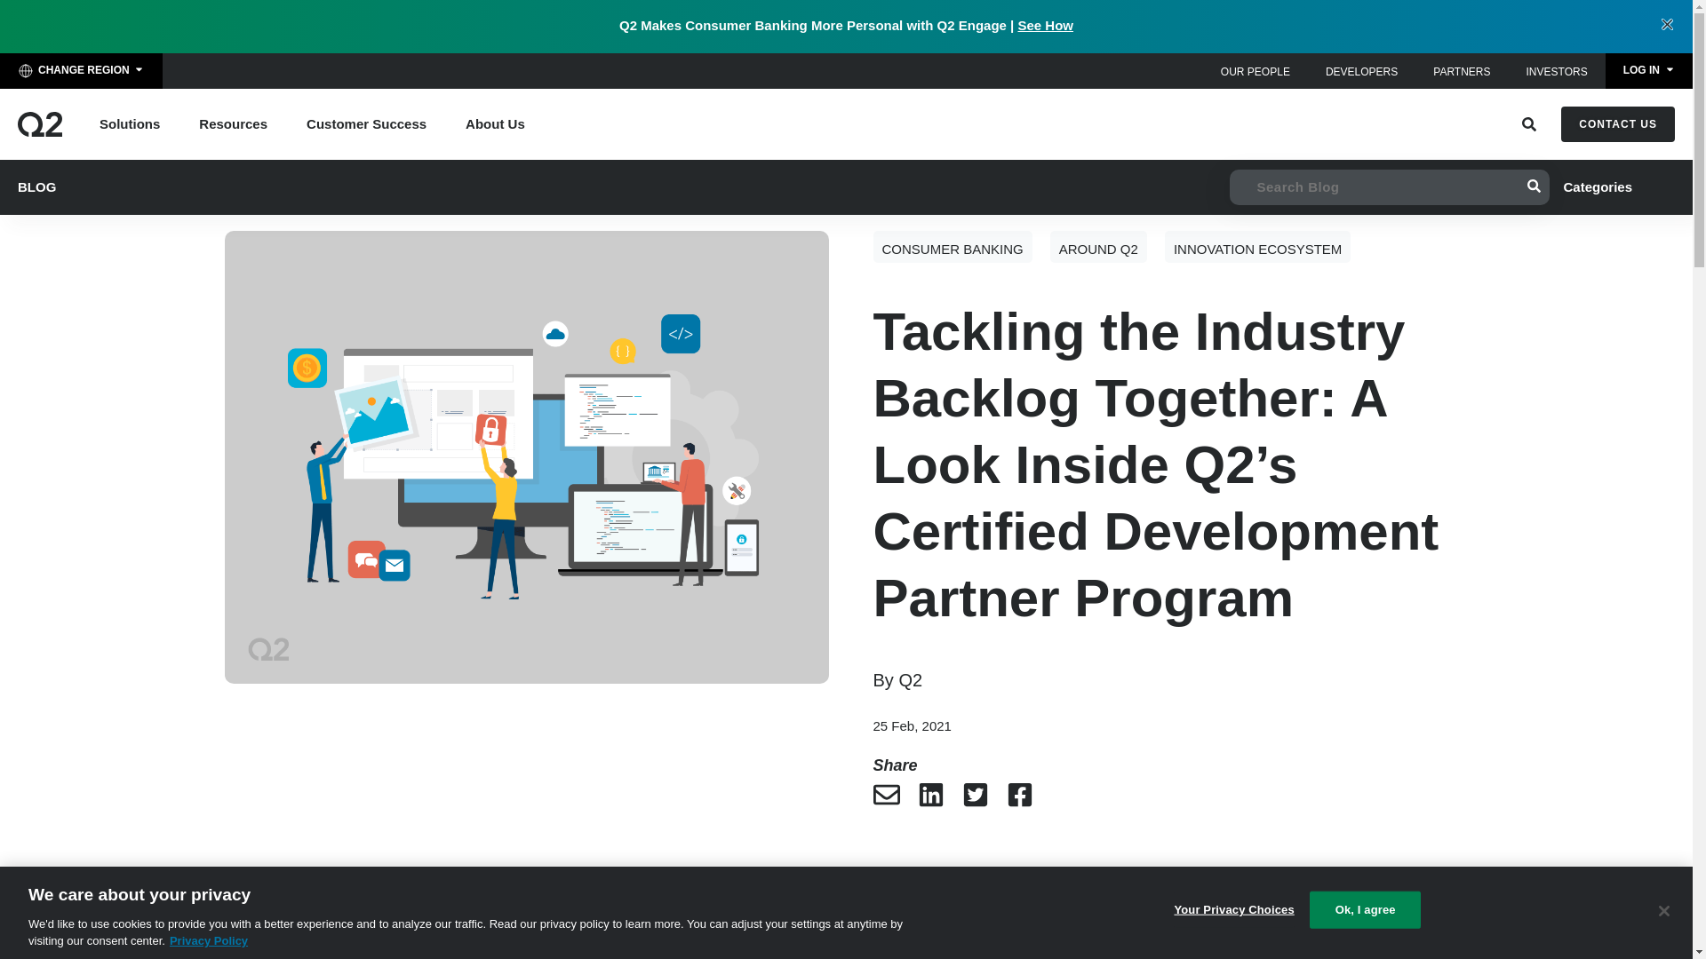 This screenshot has height=959, width=1706. What do you see at coordinates (1045, 25) in the screenshot?
I see `See How` at bounding box center [1045, 25].